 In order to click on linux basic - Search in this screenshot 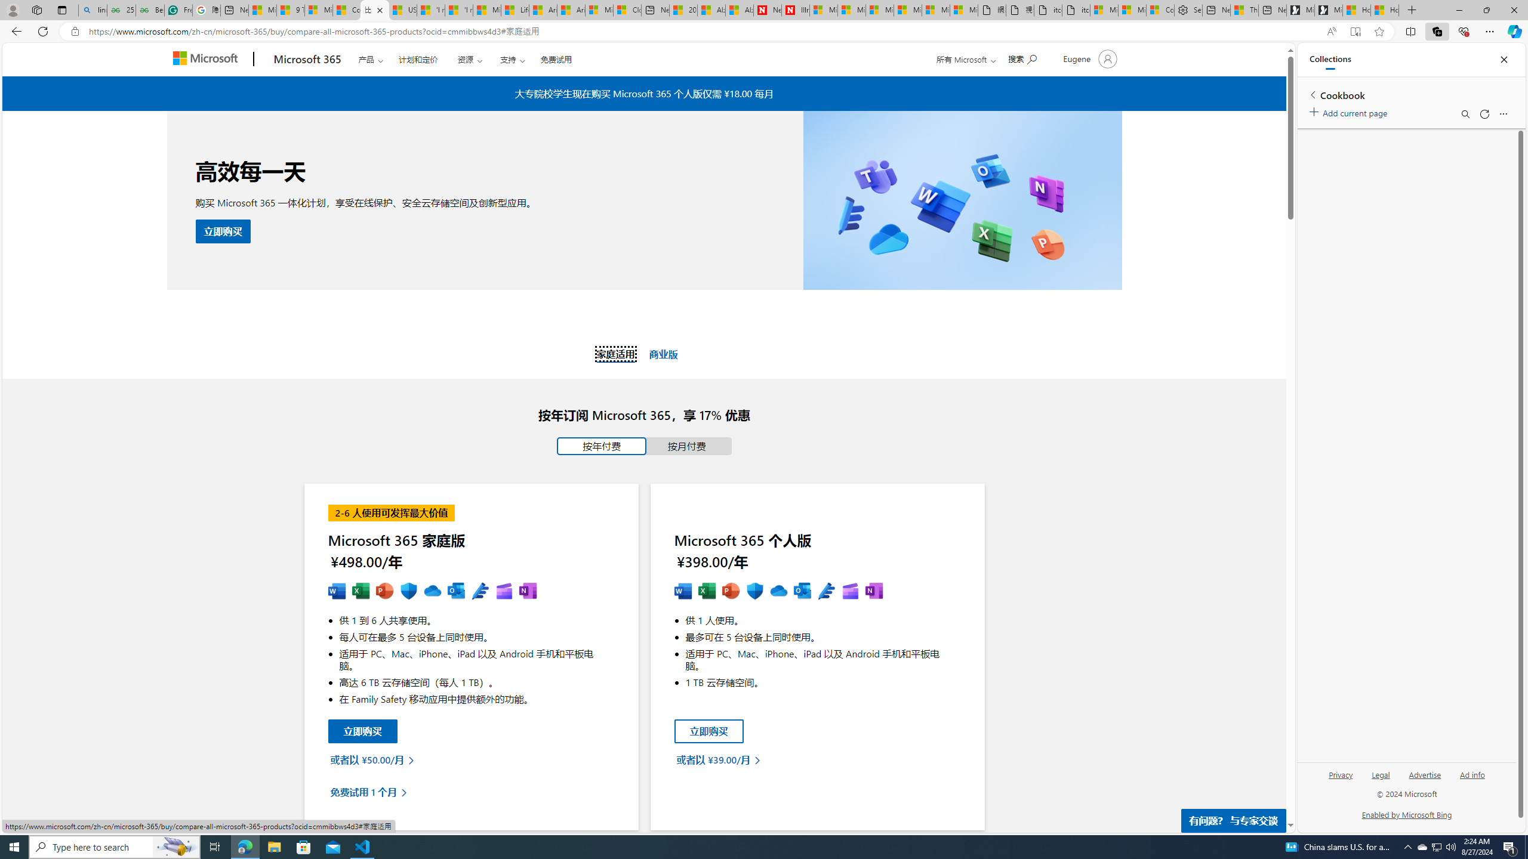, I will do `click(92, 10)`.